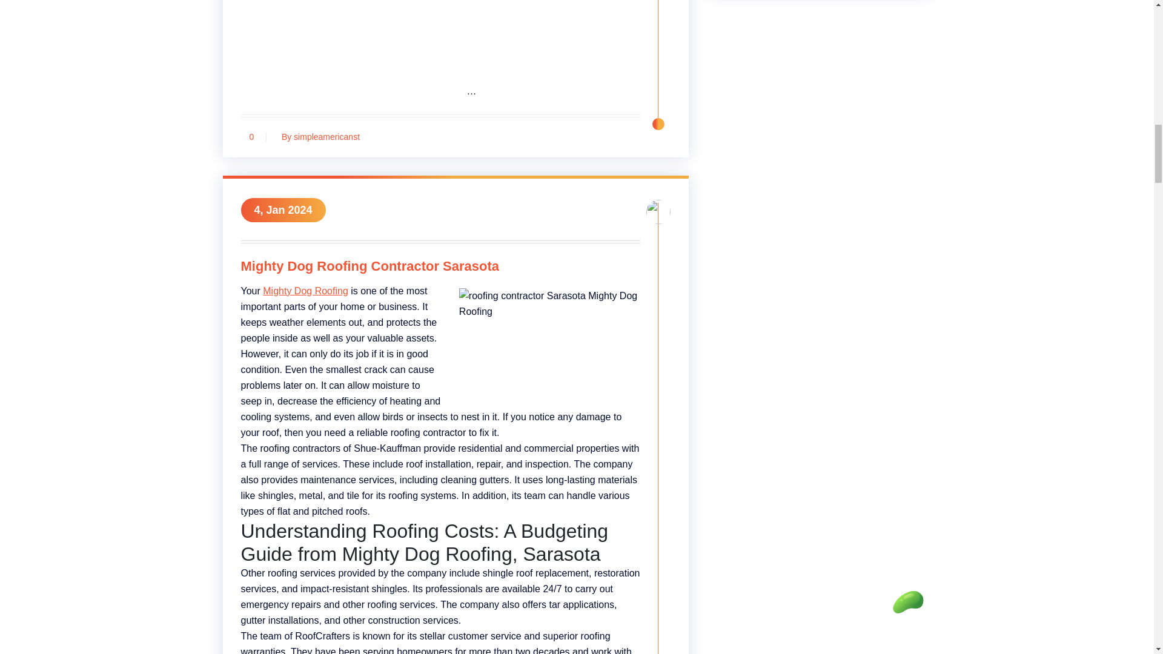  What do you see at coordinates (252, 137) in the screenshot?
I see `0` at bounding box center [252, 137].